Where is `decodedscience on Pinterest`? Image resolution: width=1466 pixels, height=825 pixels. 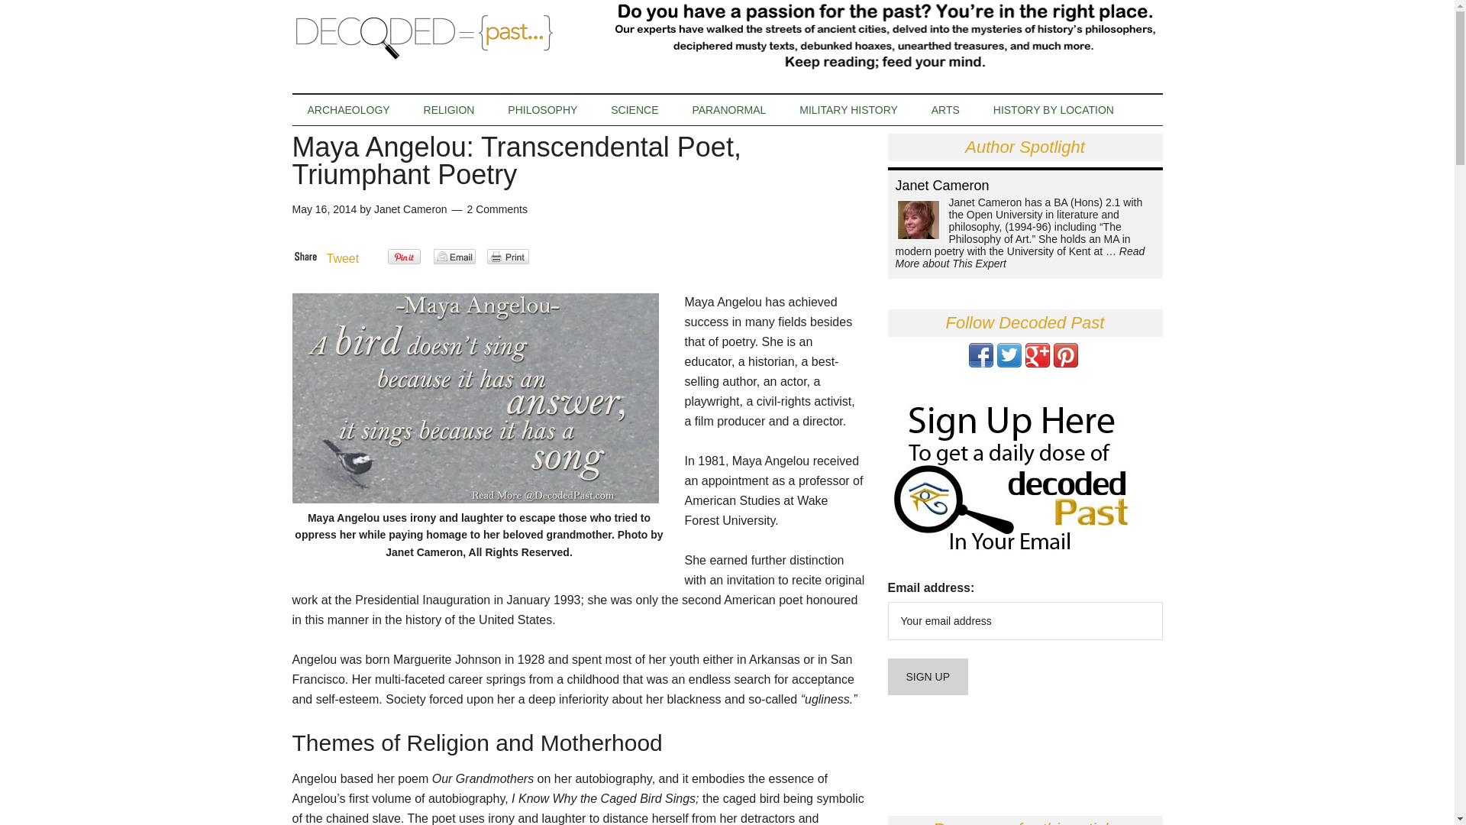 decodedscience on Pinterest is located at coordinates (1066, 362).